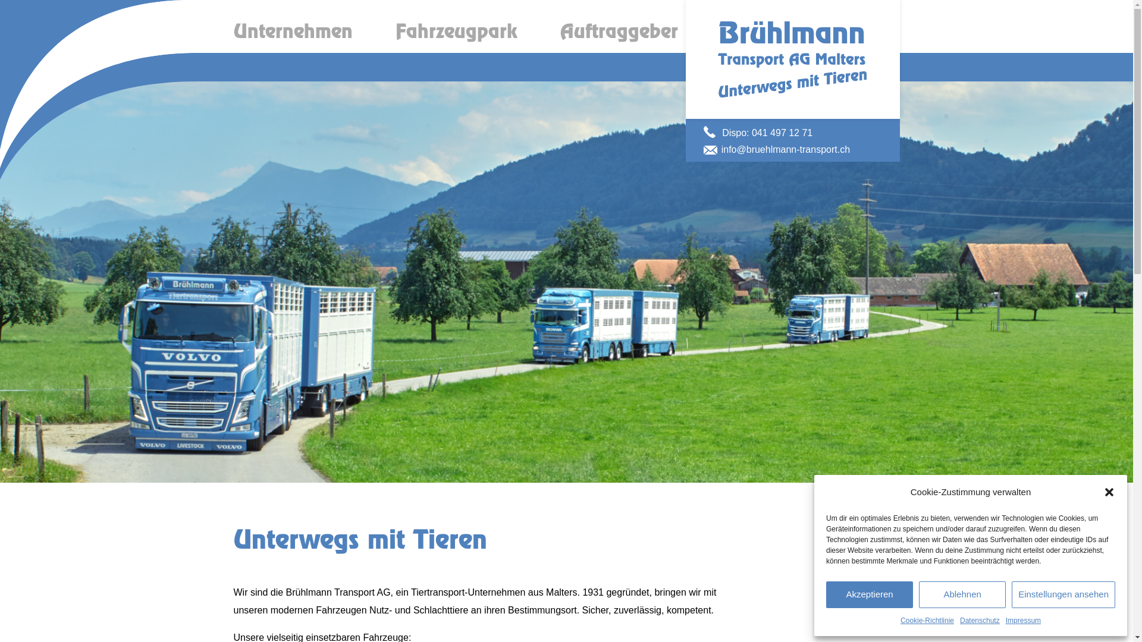  What do you see at coordinates (927, 621) in the screenshot?
I see `Cookie-Richtlinie` at bounding box center [927, 621].